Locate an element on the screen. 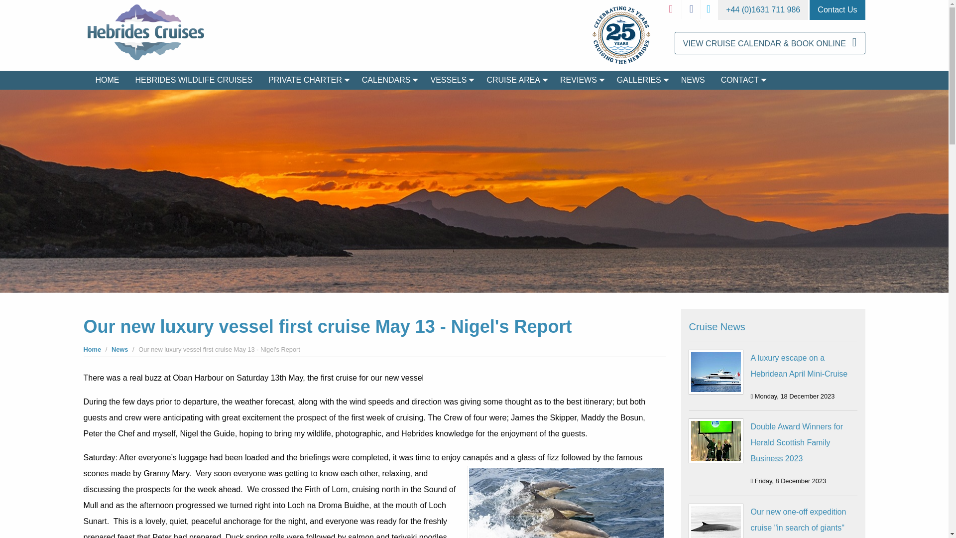 The image size is (956, 538). HOME is located at coordinates (108, 80).